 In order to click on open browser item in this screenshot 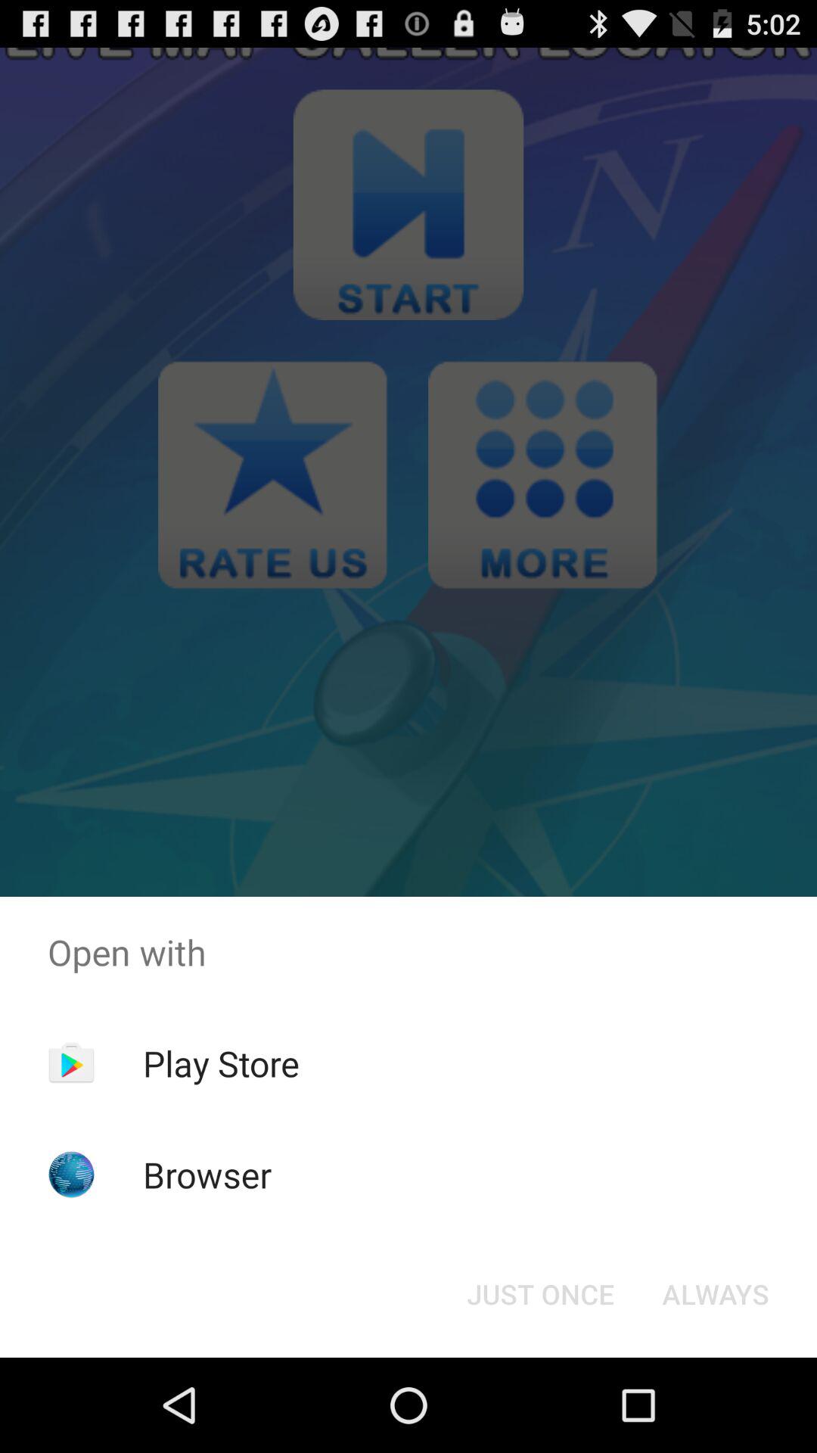, I will do `click(207, 1175)`.